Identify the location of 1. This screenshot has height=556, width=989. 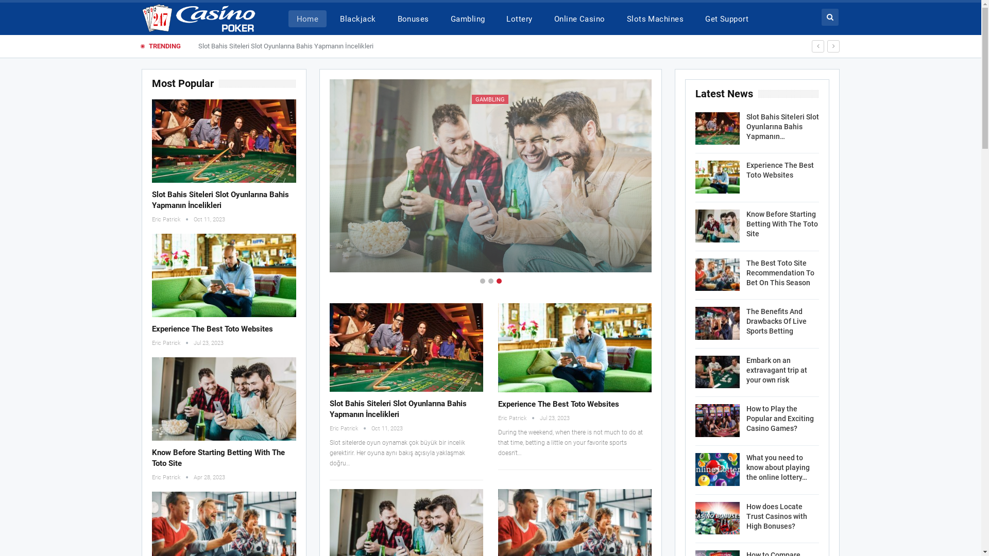
(483, 281).